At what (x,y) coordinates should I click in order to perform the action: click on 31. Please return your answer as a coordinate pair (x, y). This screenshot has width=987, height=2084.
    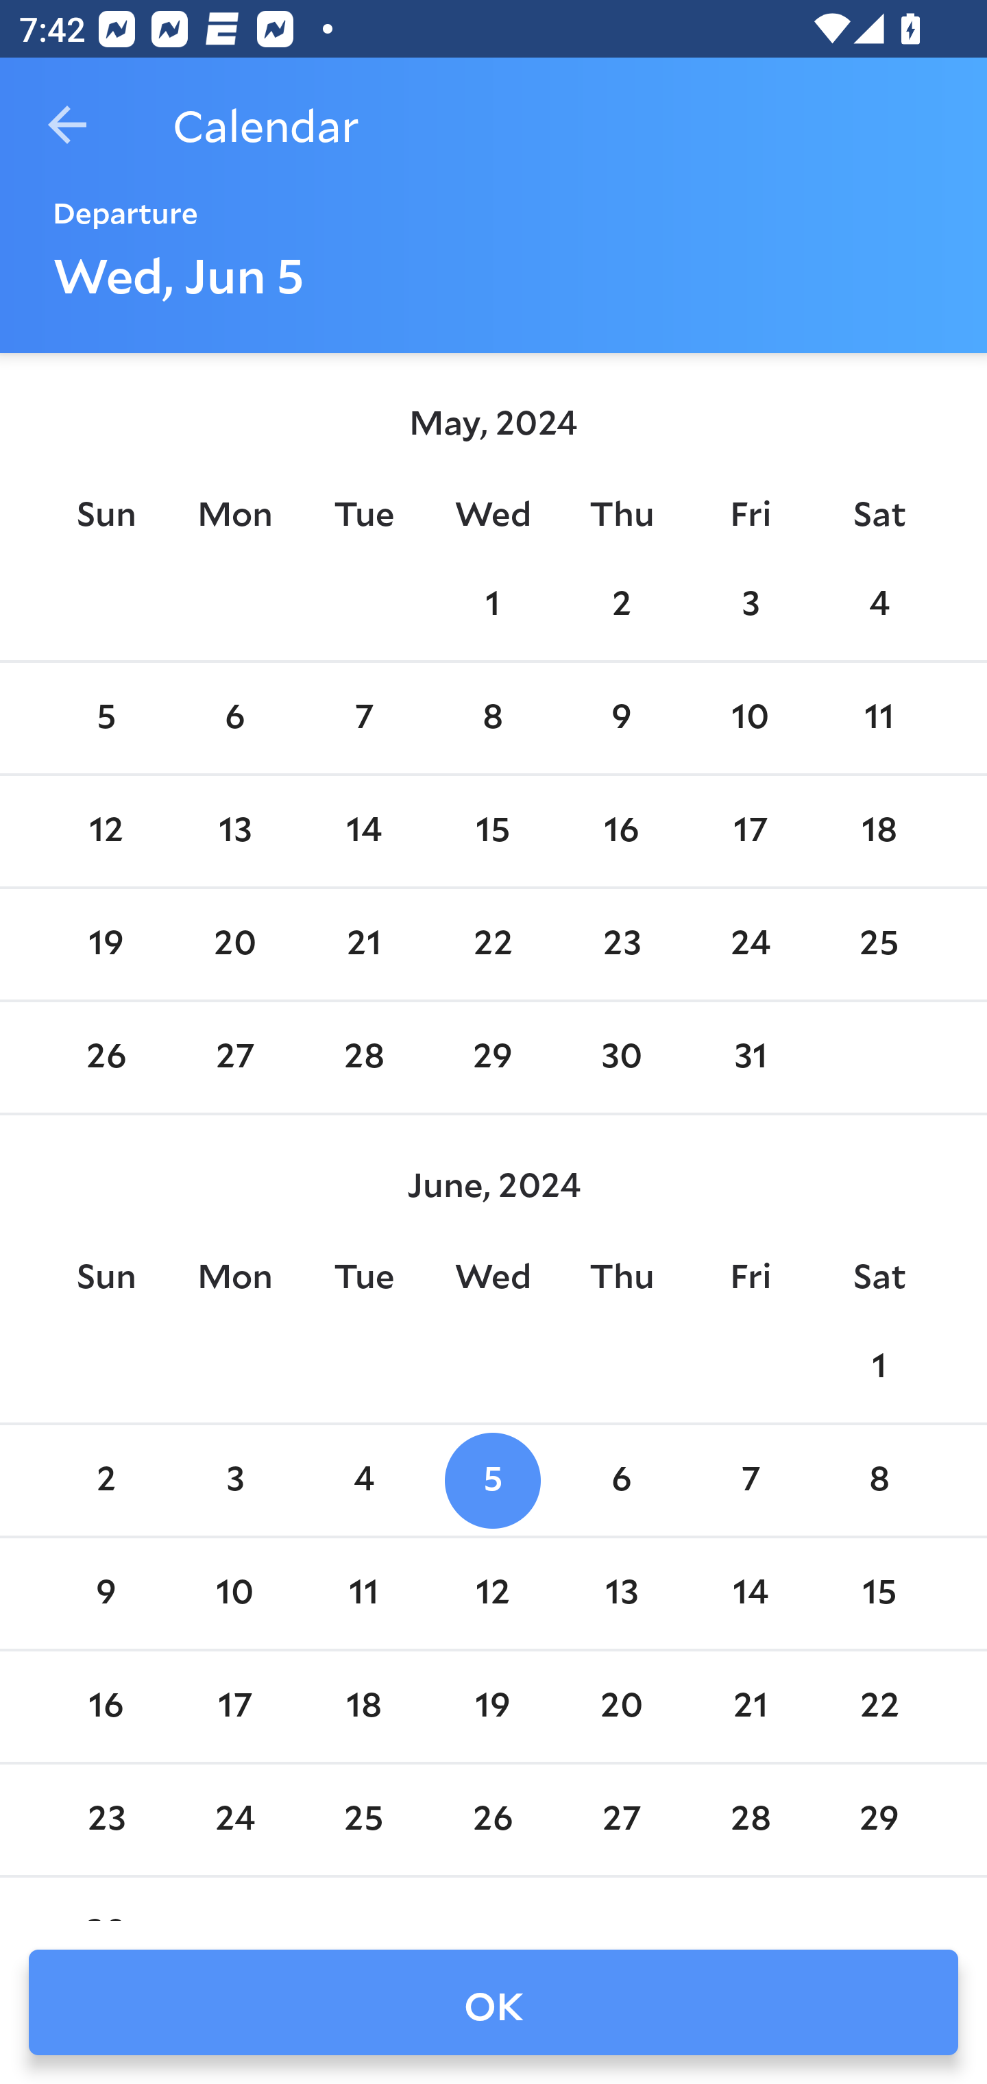
    Looking at the image, I should click on (750, 1058).